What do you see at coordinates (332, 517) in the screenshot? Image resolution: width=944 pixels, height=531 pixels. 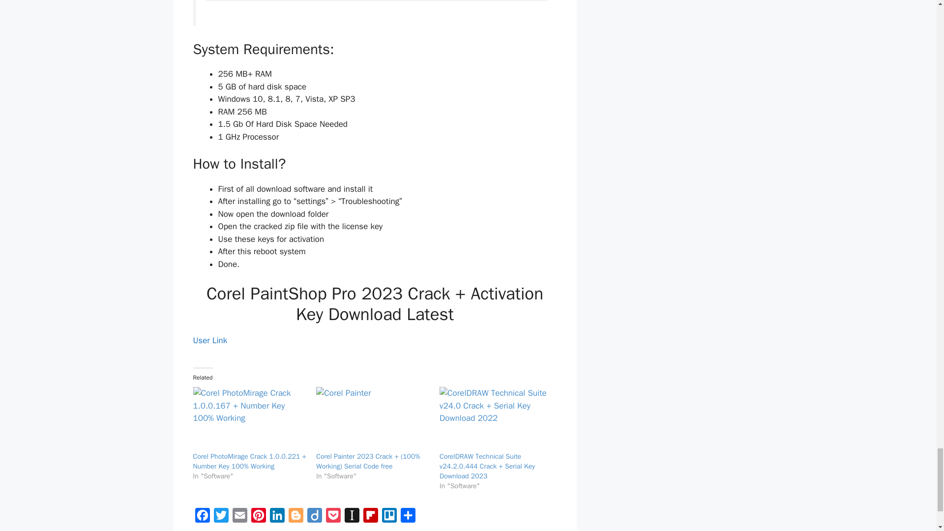 I see `Pocket` at bounding box center [332, 517].